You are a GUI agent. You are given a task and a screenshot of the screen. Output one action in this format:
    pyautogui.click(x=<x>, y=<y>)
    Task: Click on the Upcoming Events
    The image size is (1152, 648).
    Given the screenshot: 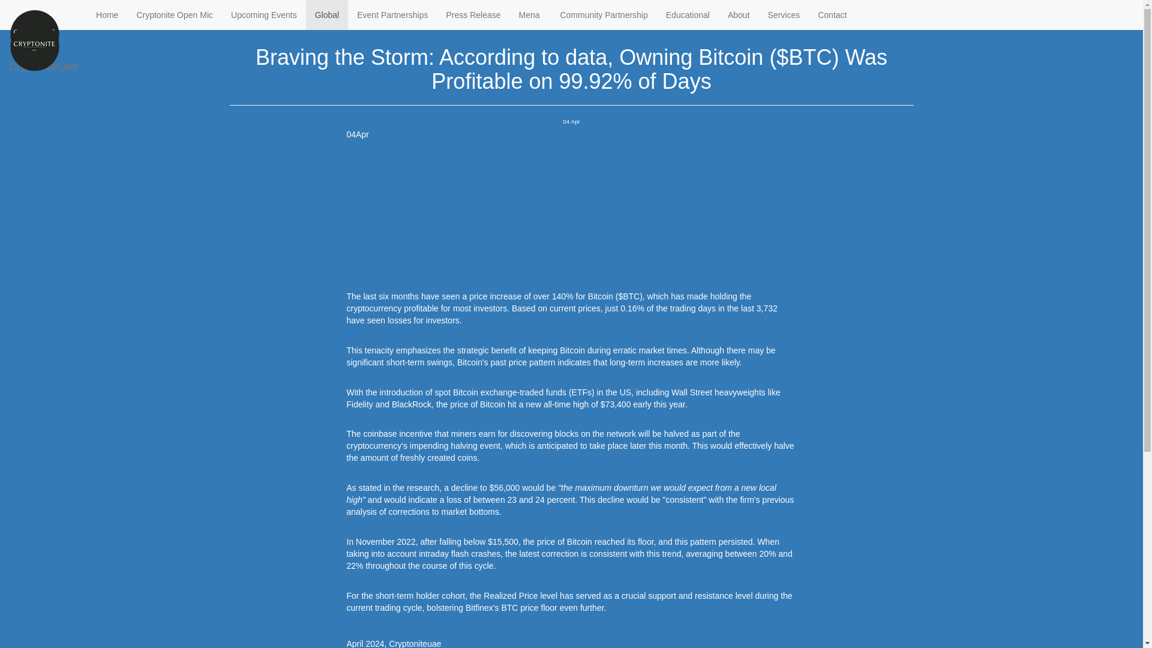 What is the action you would take?
    pyautogui.click(x=264, y=14)
    